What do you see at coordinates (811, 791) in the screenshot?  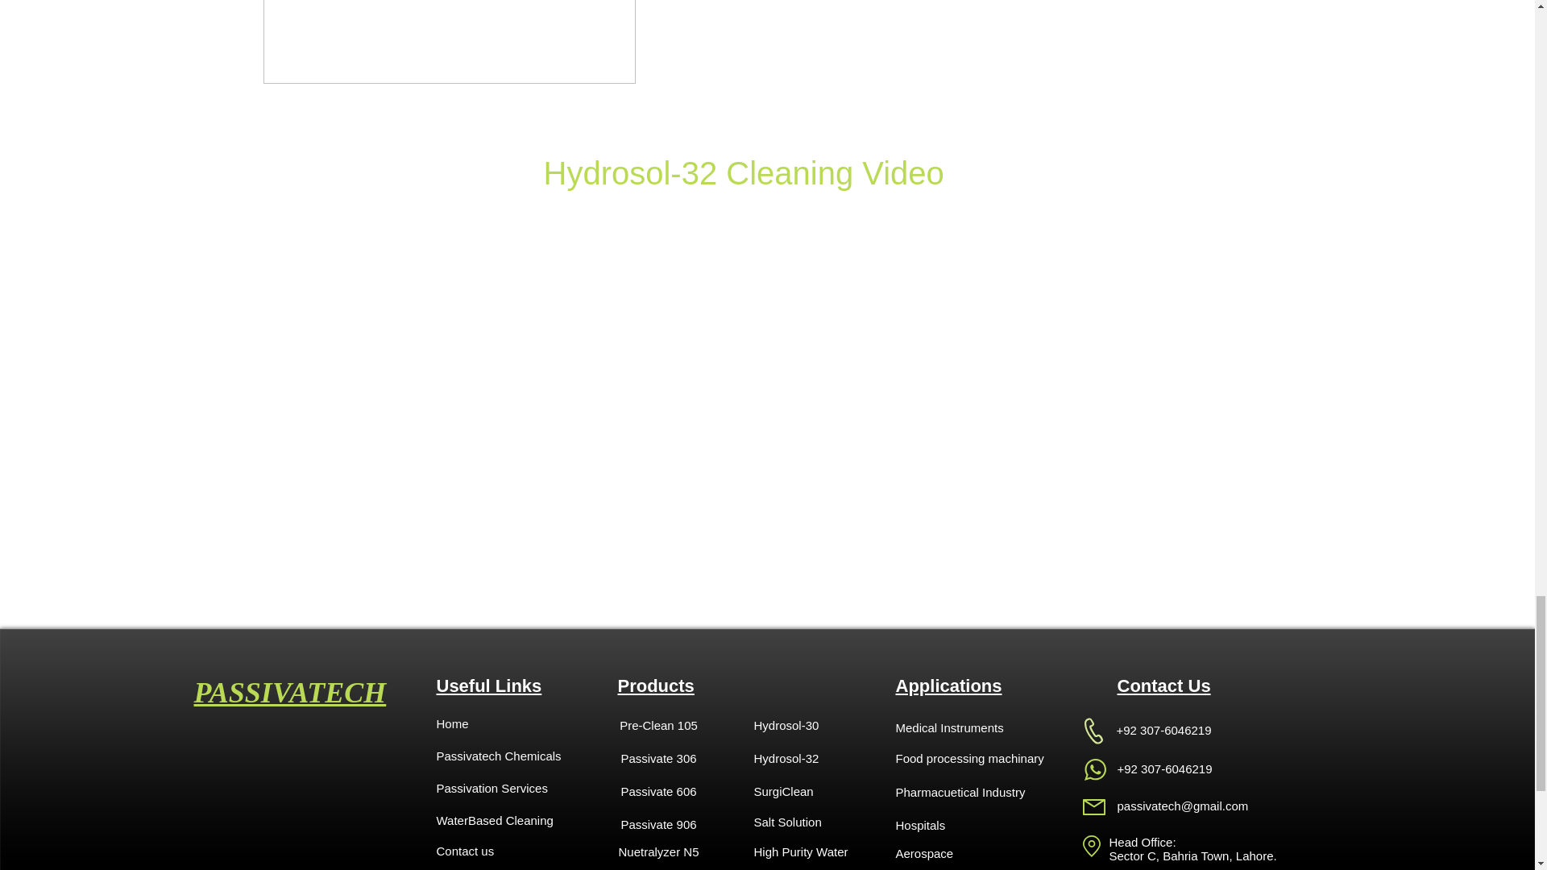 I see `SurgiClean` at bounding box center [811, 791].